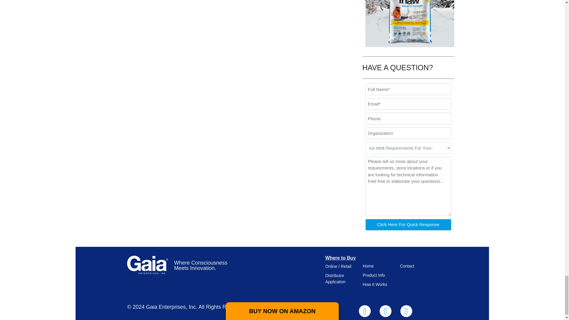 This screenshot has height=320, width=569. I want to click on Click Here For Quick Response, so click(408, 225).